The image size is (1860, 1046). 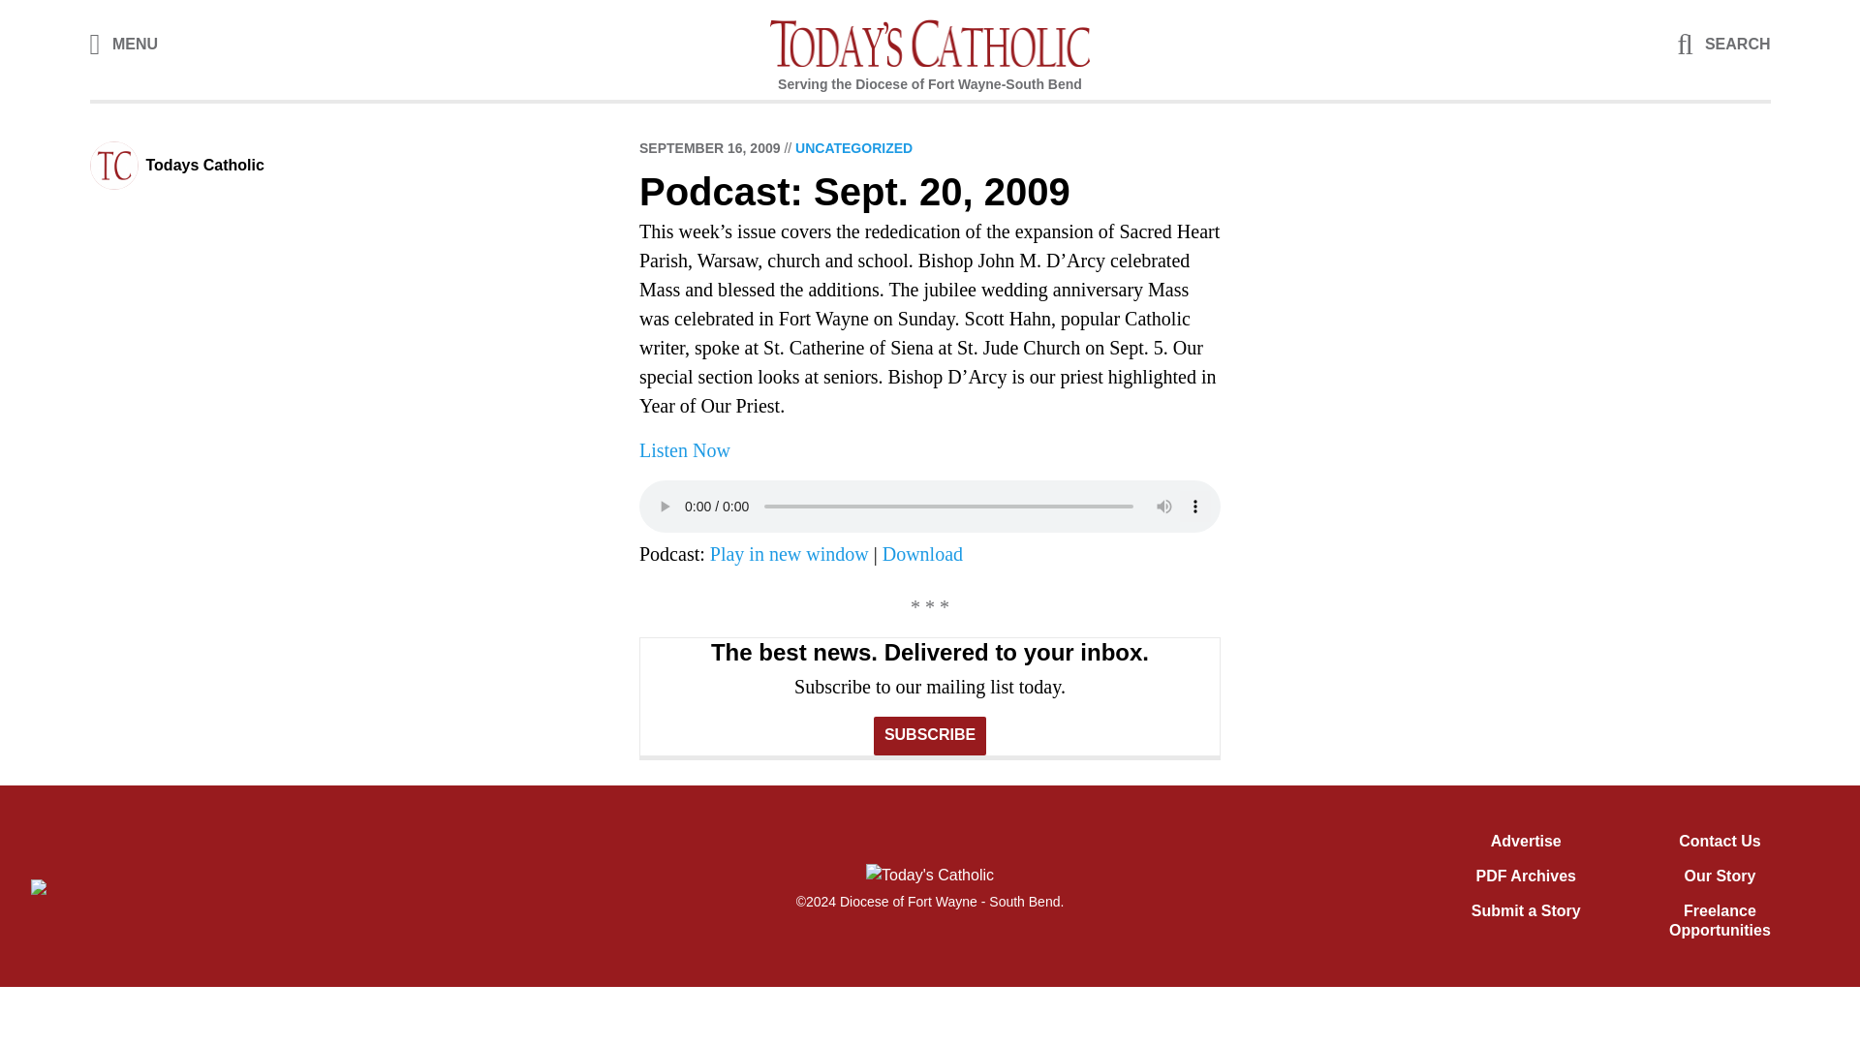 What do you see at coordinates (1719, 920) in the screenshot?
I see `Freelance Opportunities` at bounding box center [1719, 920].